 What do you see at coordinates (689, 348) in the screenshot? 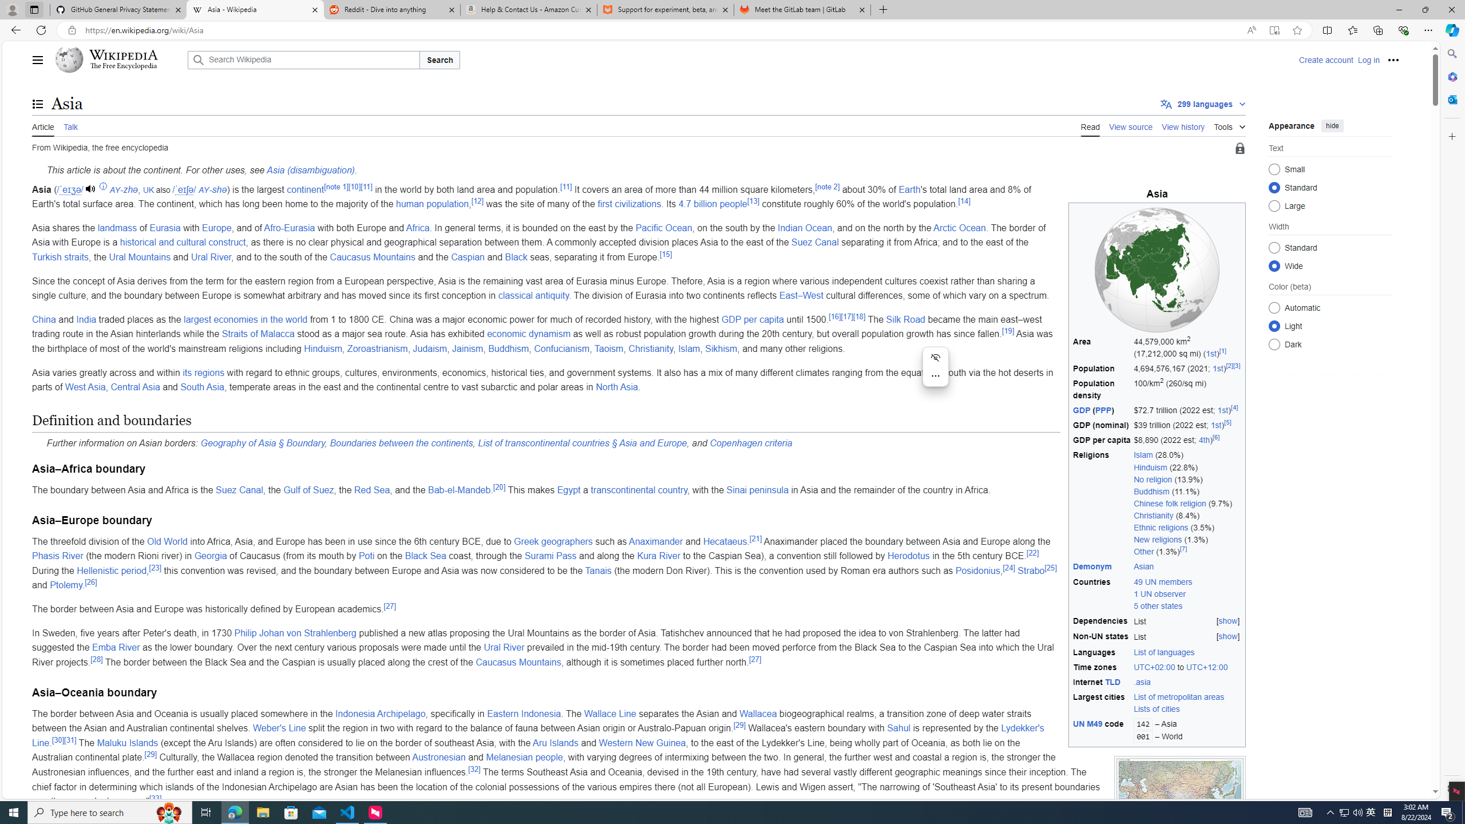
I see `Islam` at bounding box center [689, 348].